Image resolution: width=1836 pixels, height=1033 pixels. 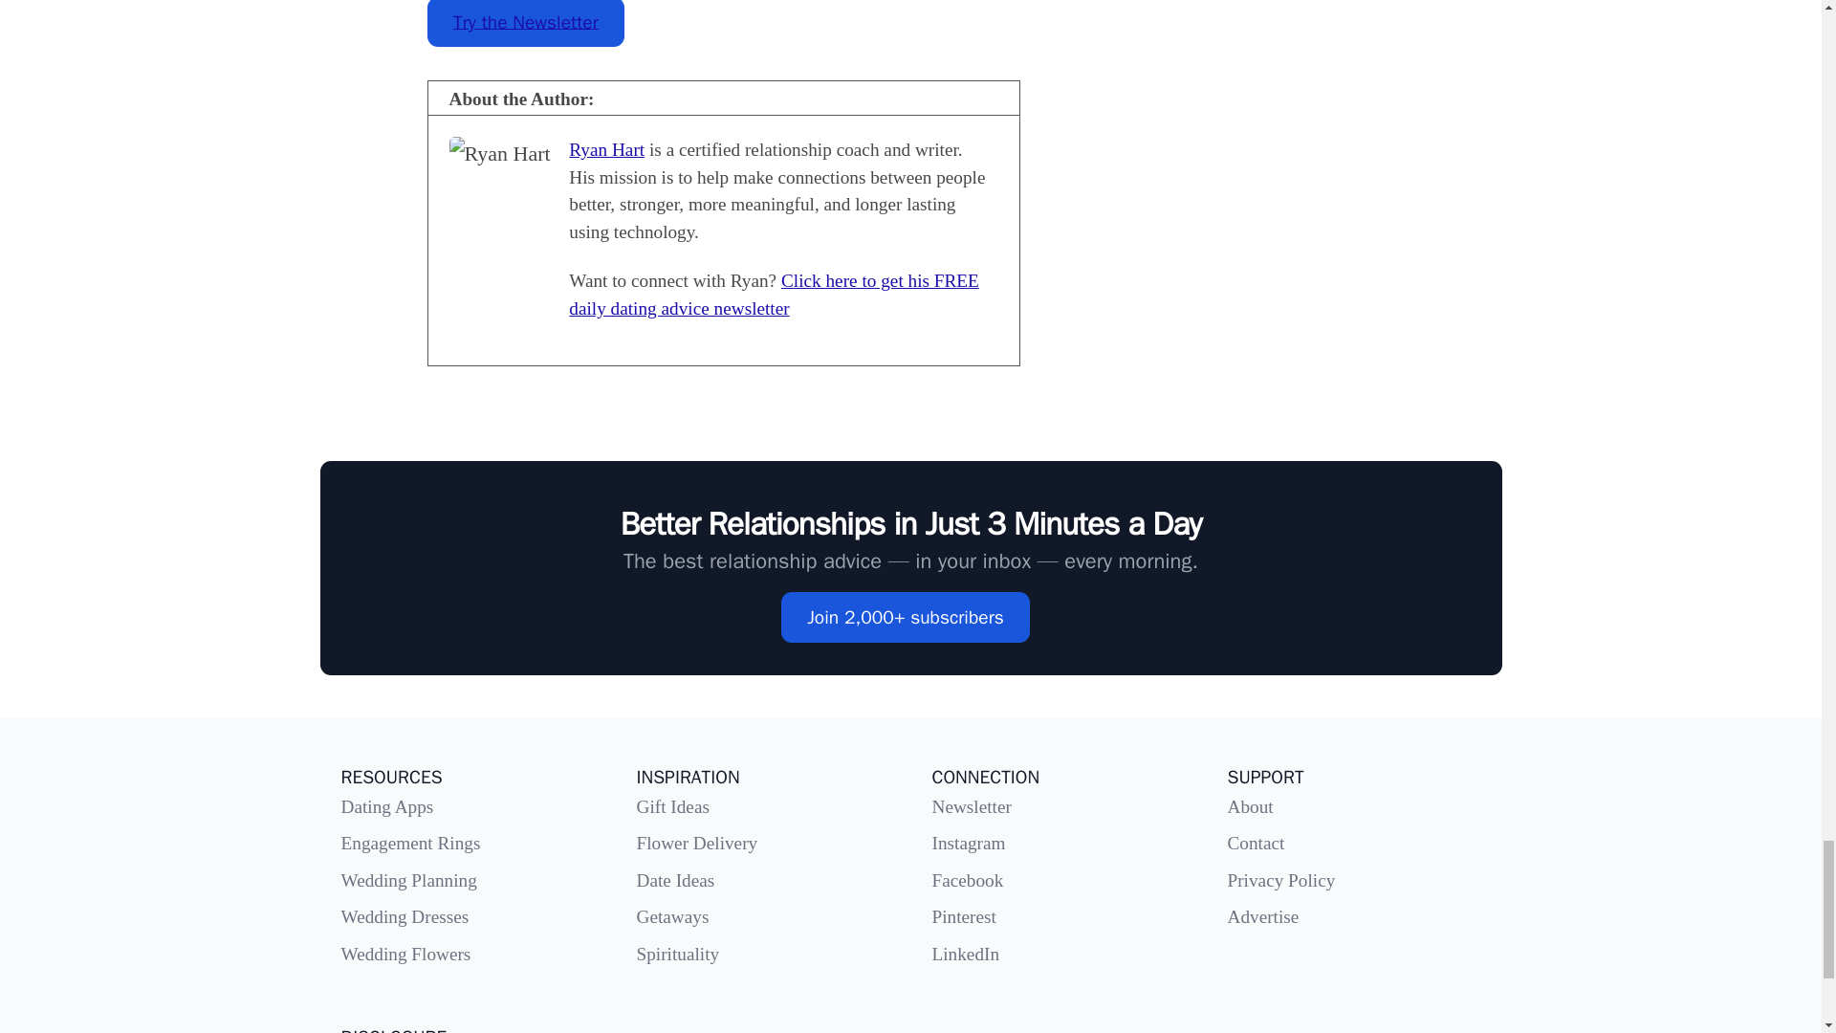 I want to click on Wedding Planning, so click(x=407, y=880).